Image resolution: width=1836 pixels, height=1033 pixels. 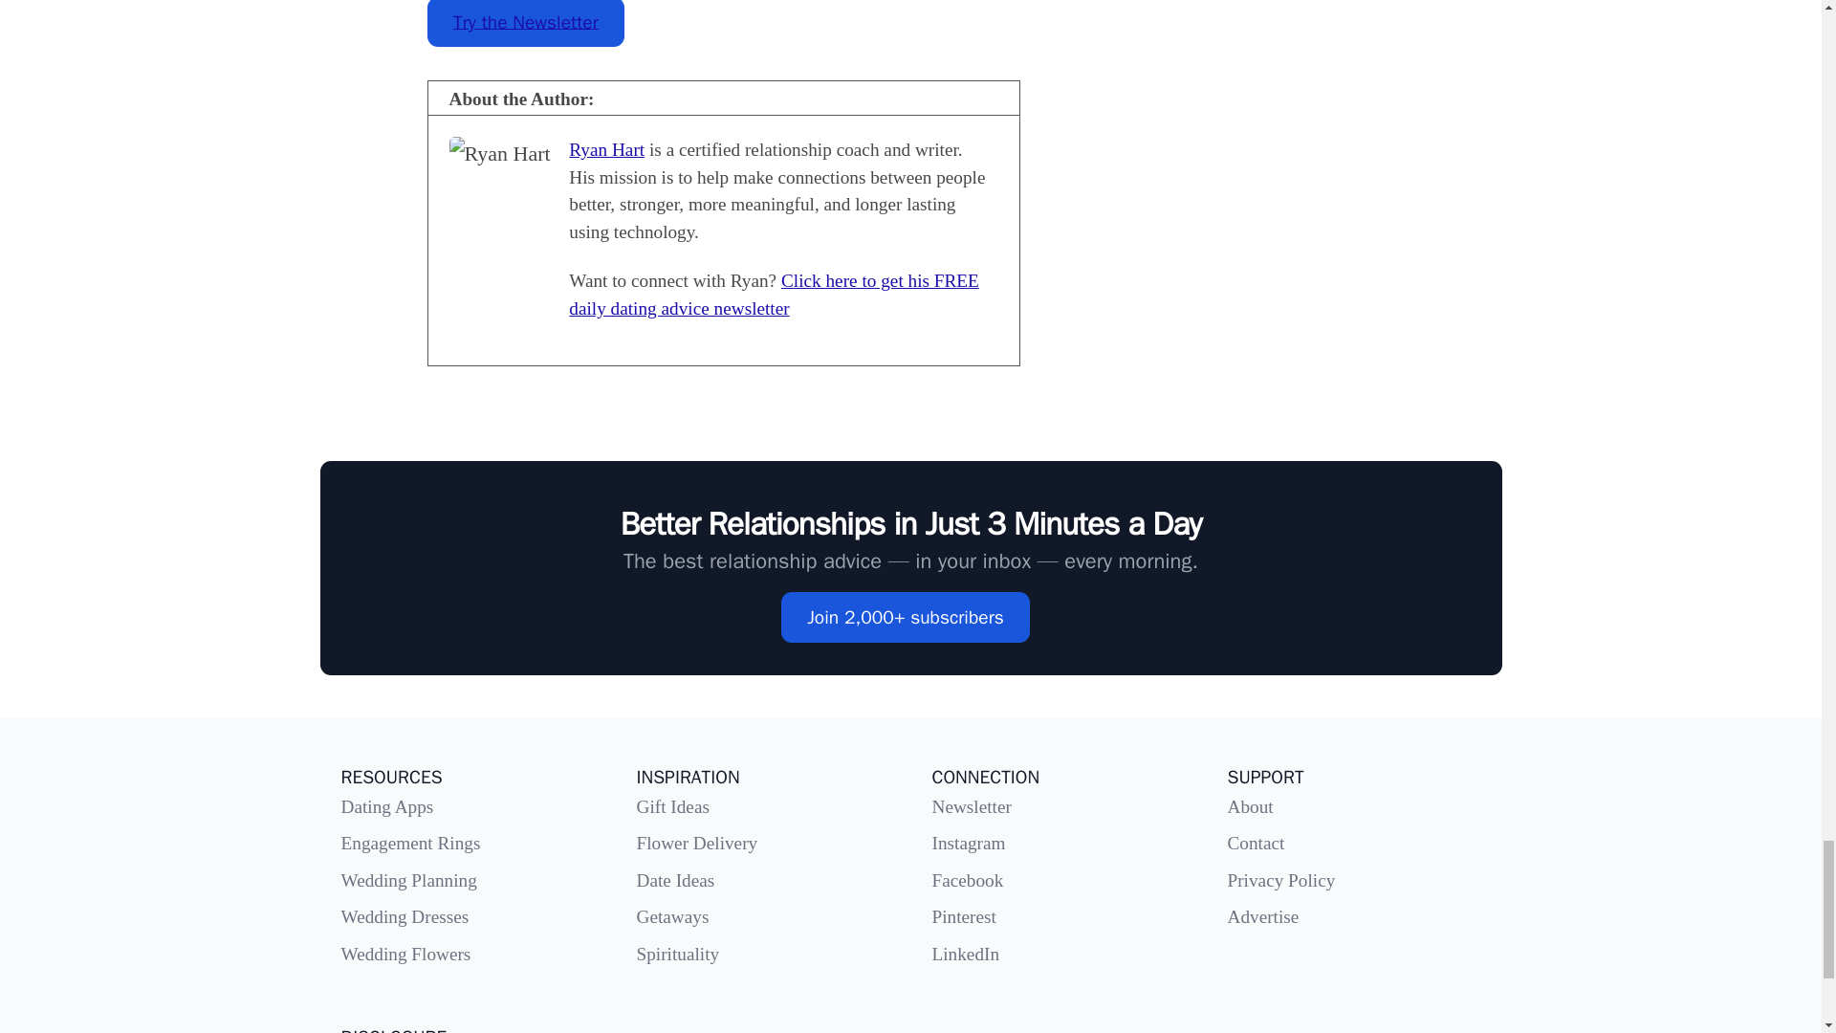 I want to click on Wedding Planning, so click(x=407, y=880).